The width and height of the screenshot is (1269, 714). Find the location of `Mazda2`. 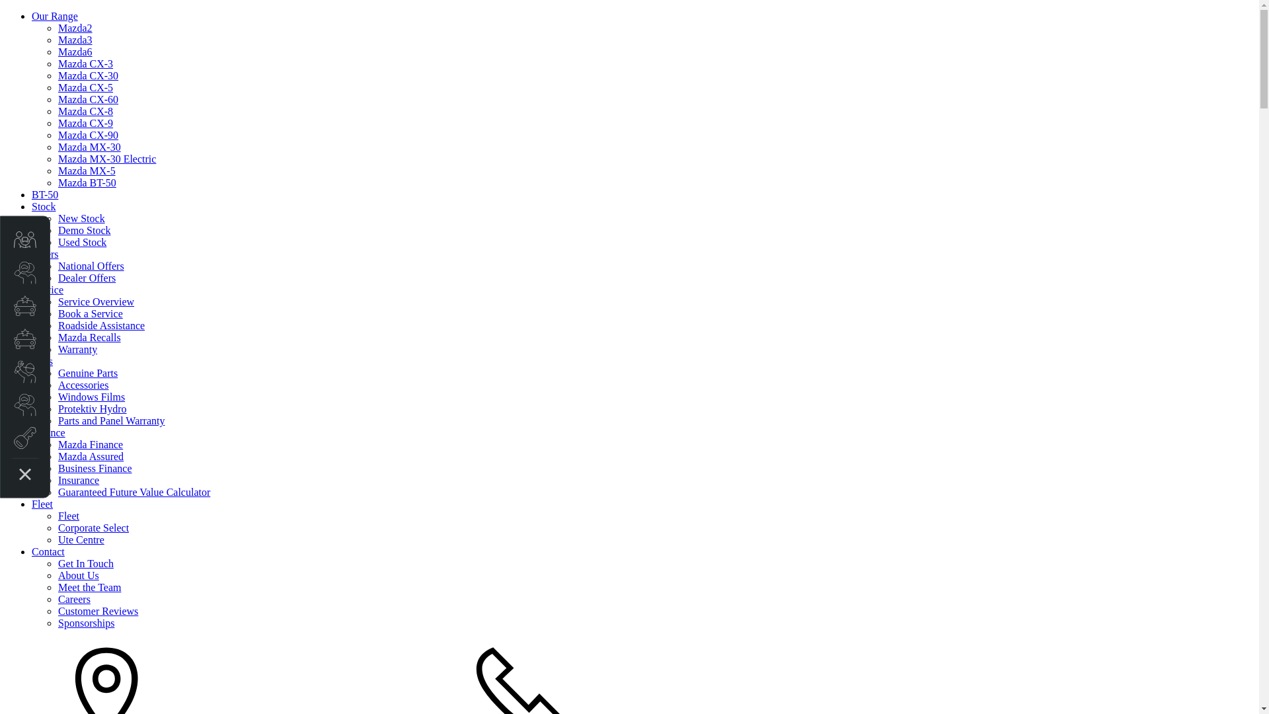

Mazda2 is located at coordinates (75, 28).